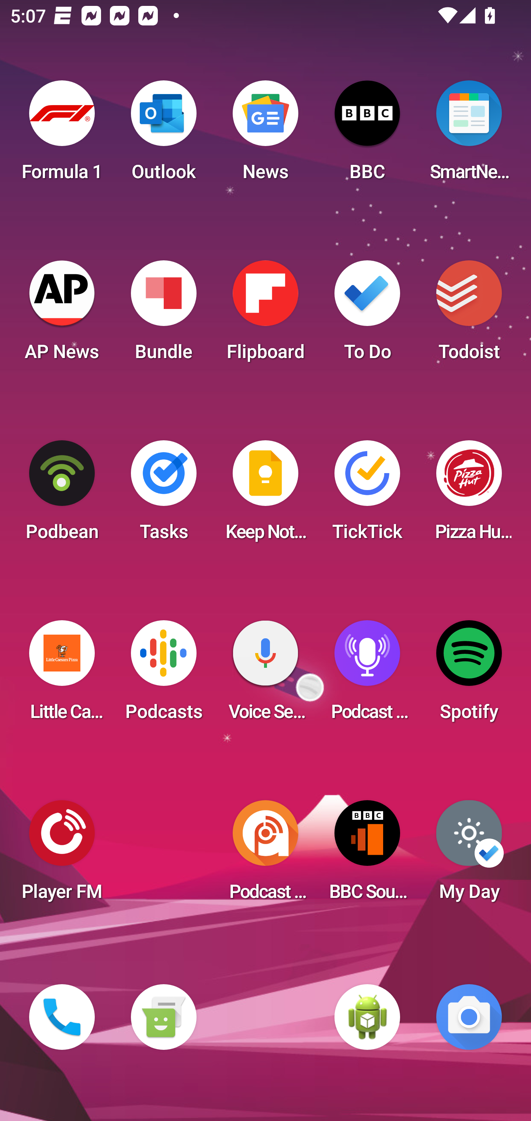 Image resolution: width=531 pixels, height=1121 pixels. I want to click on BBC, so click(367, 135).